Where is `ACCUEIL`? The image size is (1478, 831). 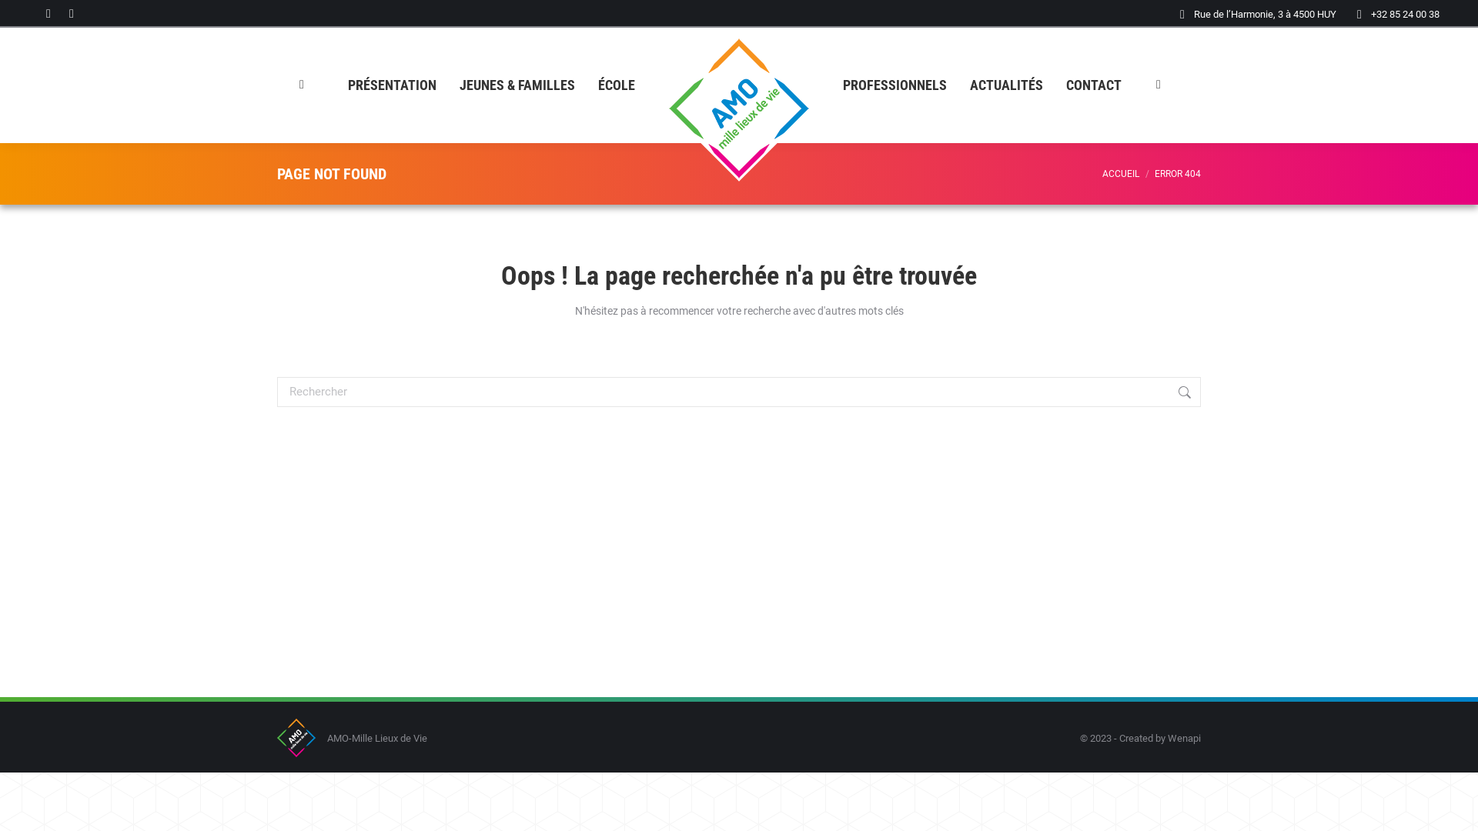 ACCUEIL is located at coordinates (1121, 174).